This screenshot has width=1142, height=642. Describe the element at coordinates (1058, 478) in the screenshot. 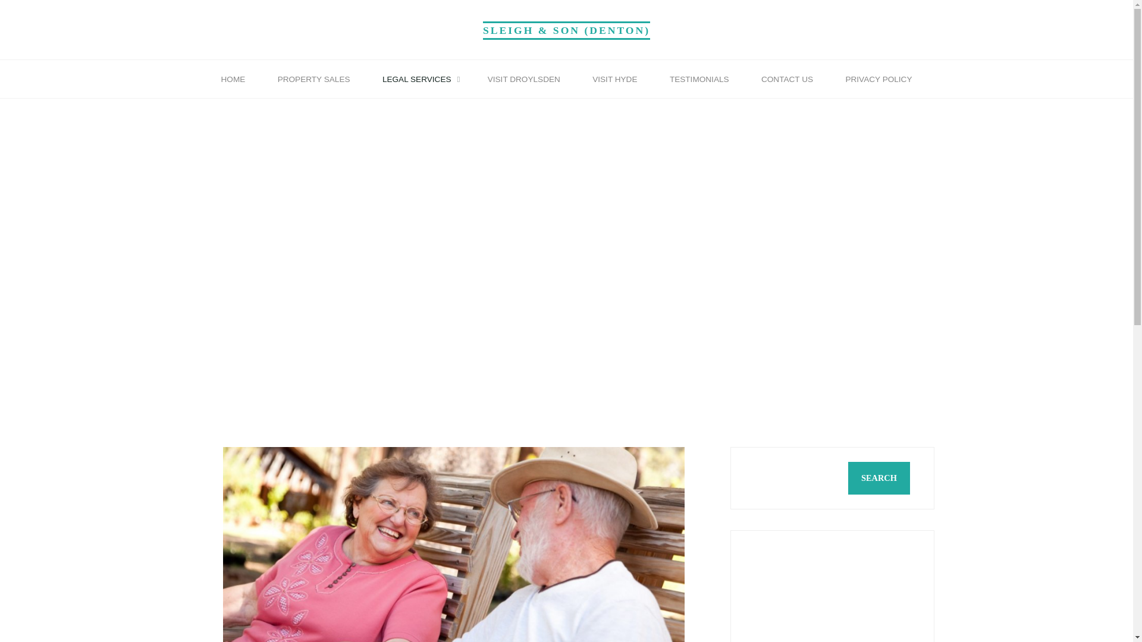

I see `SEARCH` at that location.